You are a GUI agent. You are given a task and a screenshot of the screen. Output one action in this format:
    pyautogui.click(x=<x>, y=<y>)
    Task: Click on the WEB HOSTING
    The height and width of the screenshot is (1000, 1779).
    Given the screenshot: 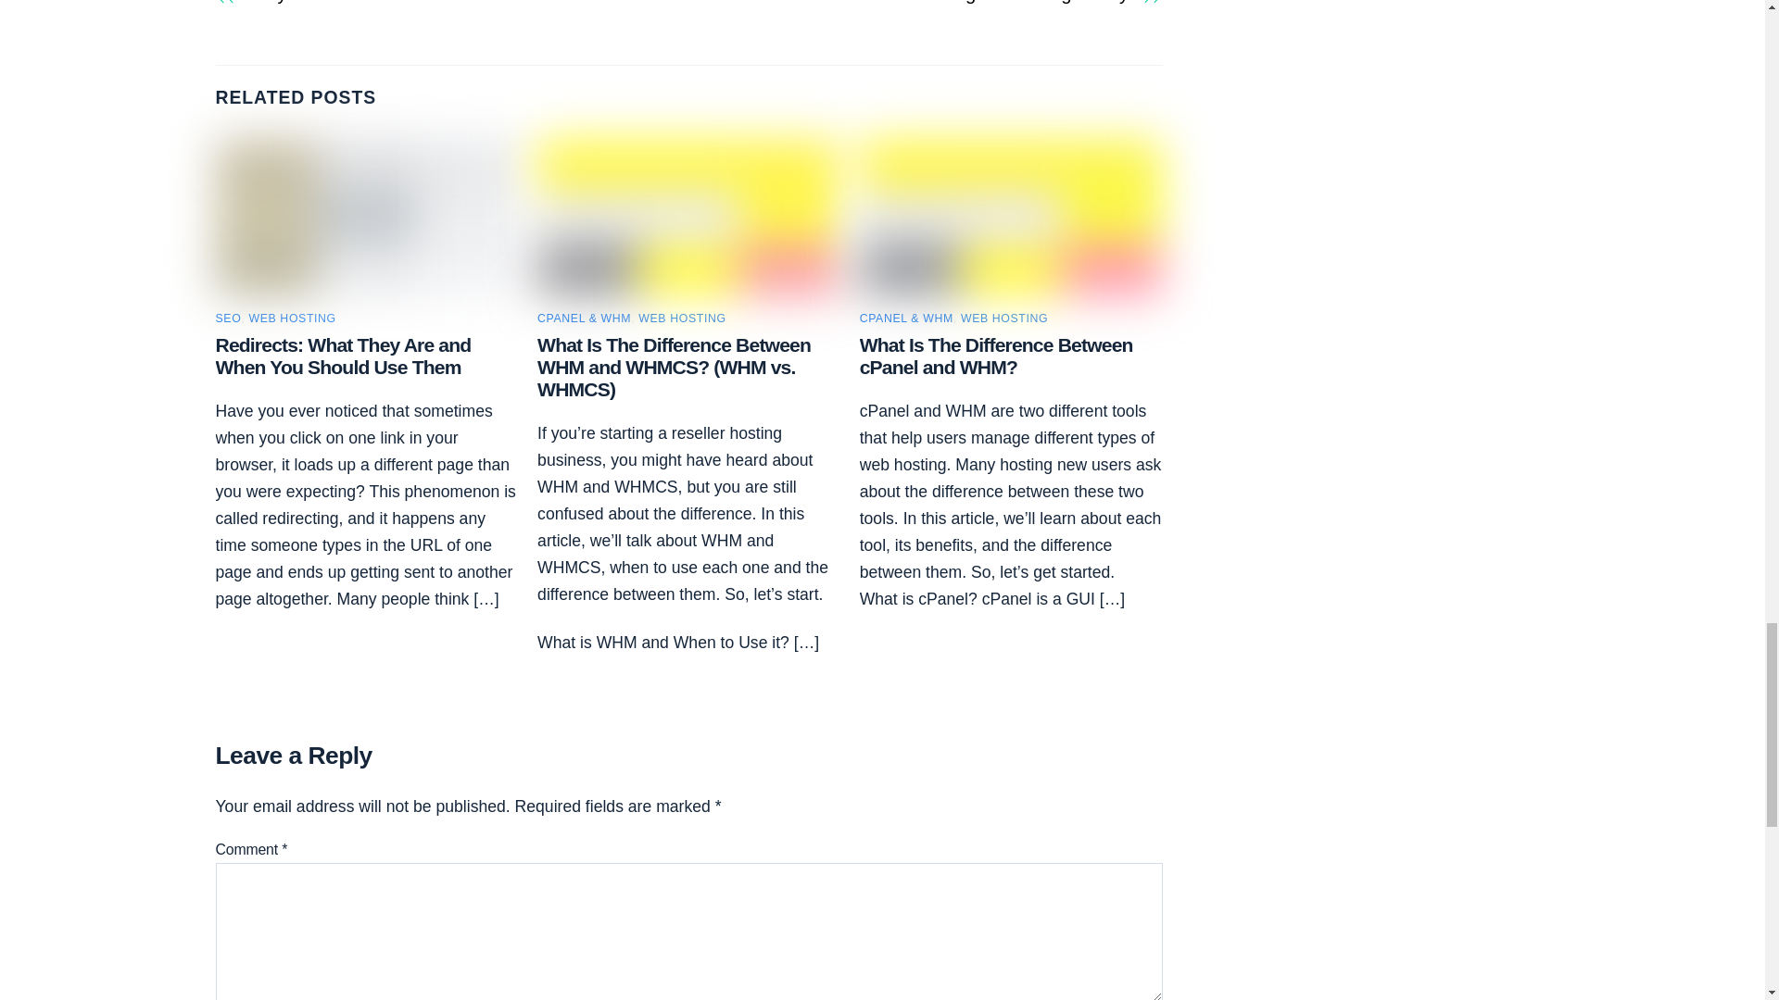 What is the action you would take?
    pyautogui.click(x=292, y=319)
    